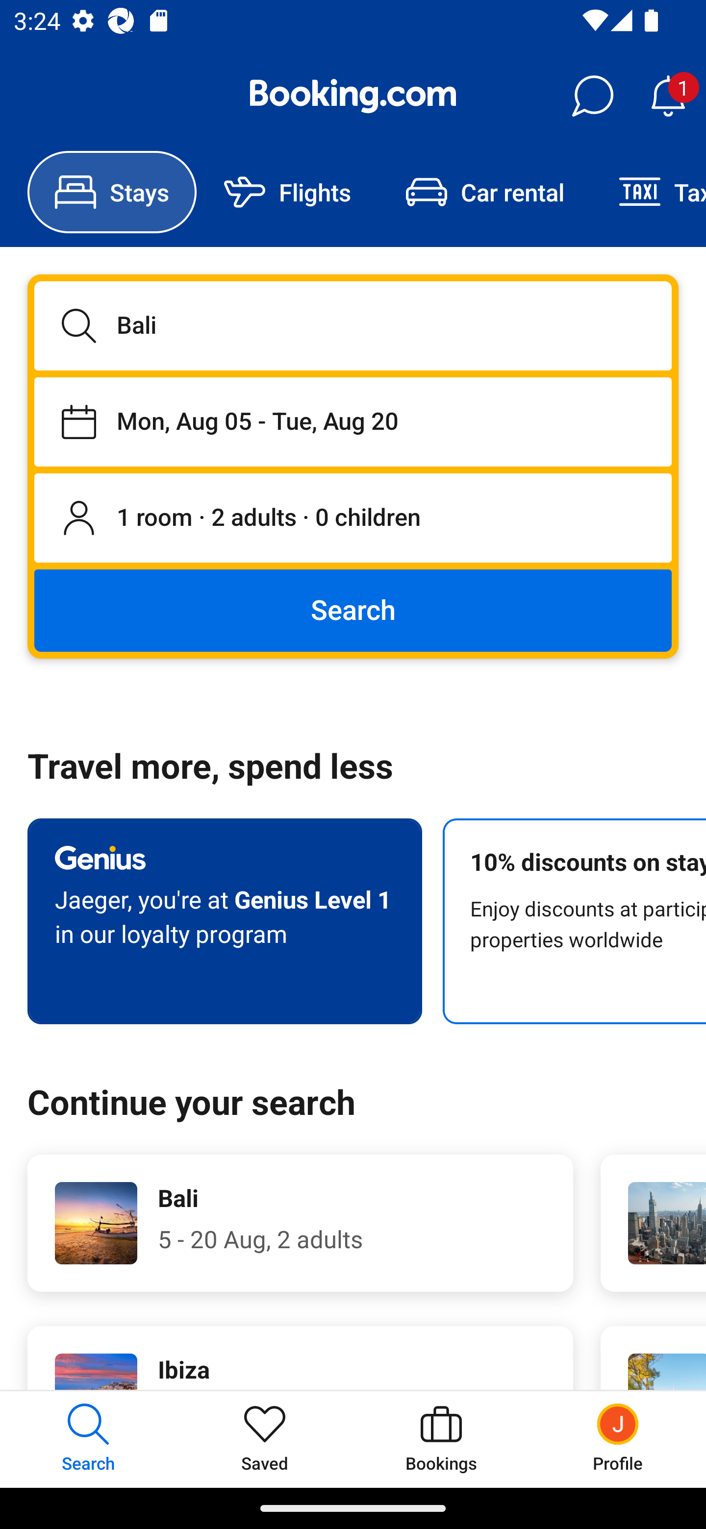 The image size is (706, 1529). Describe the element at coordinates (484, 192) in the screenshot. I see `Car rental` at that location.